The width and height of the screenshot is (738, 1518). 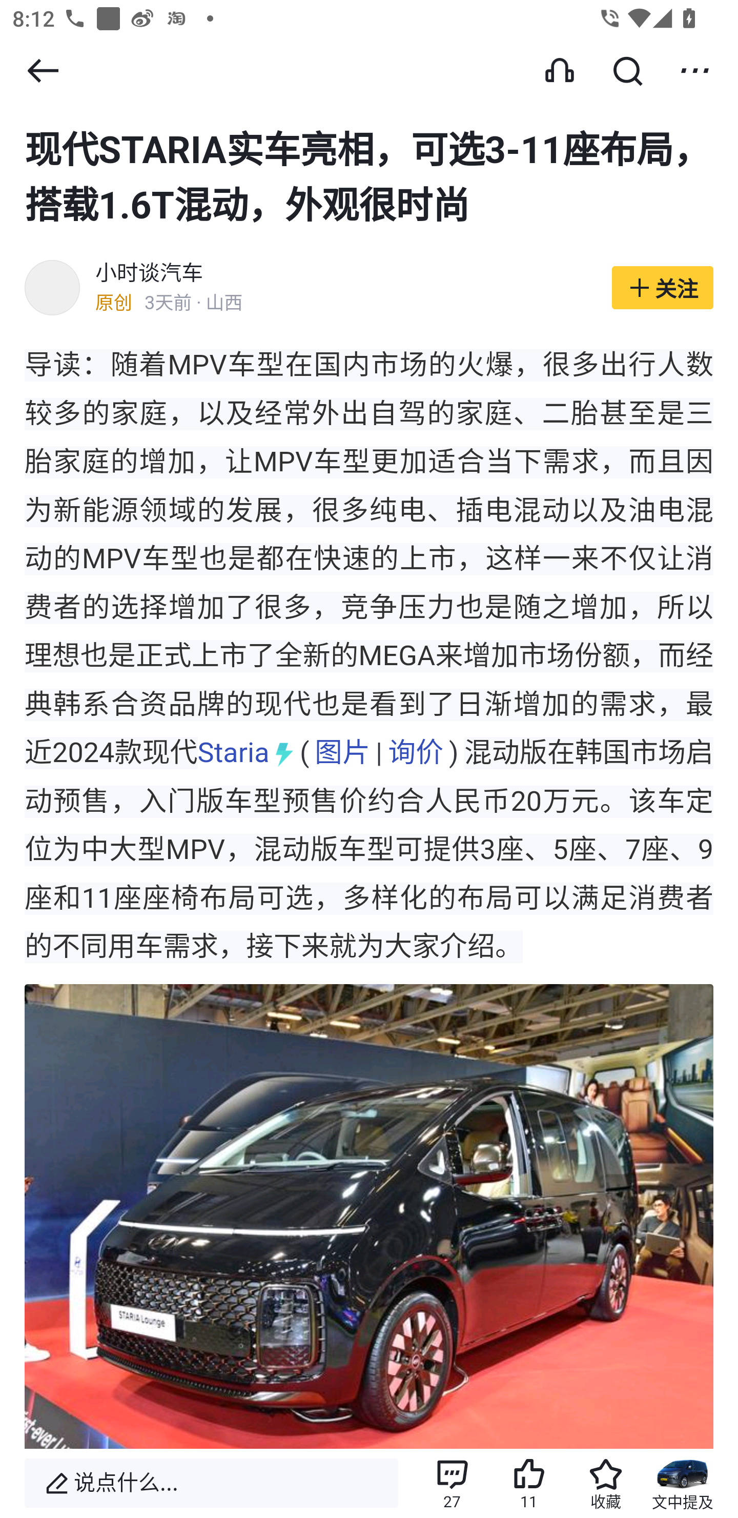 I want to click on 收藏, so click(x=605, y=1483).